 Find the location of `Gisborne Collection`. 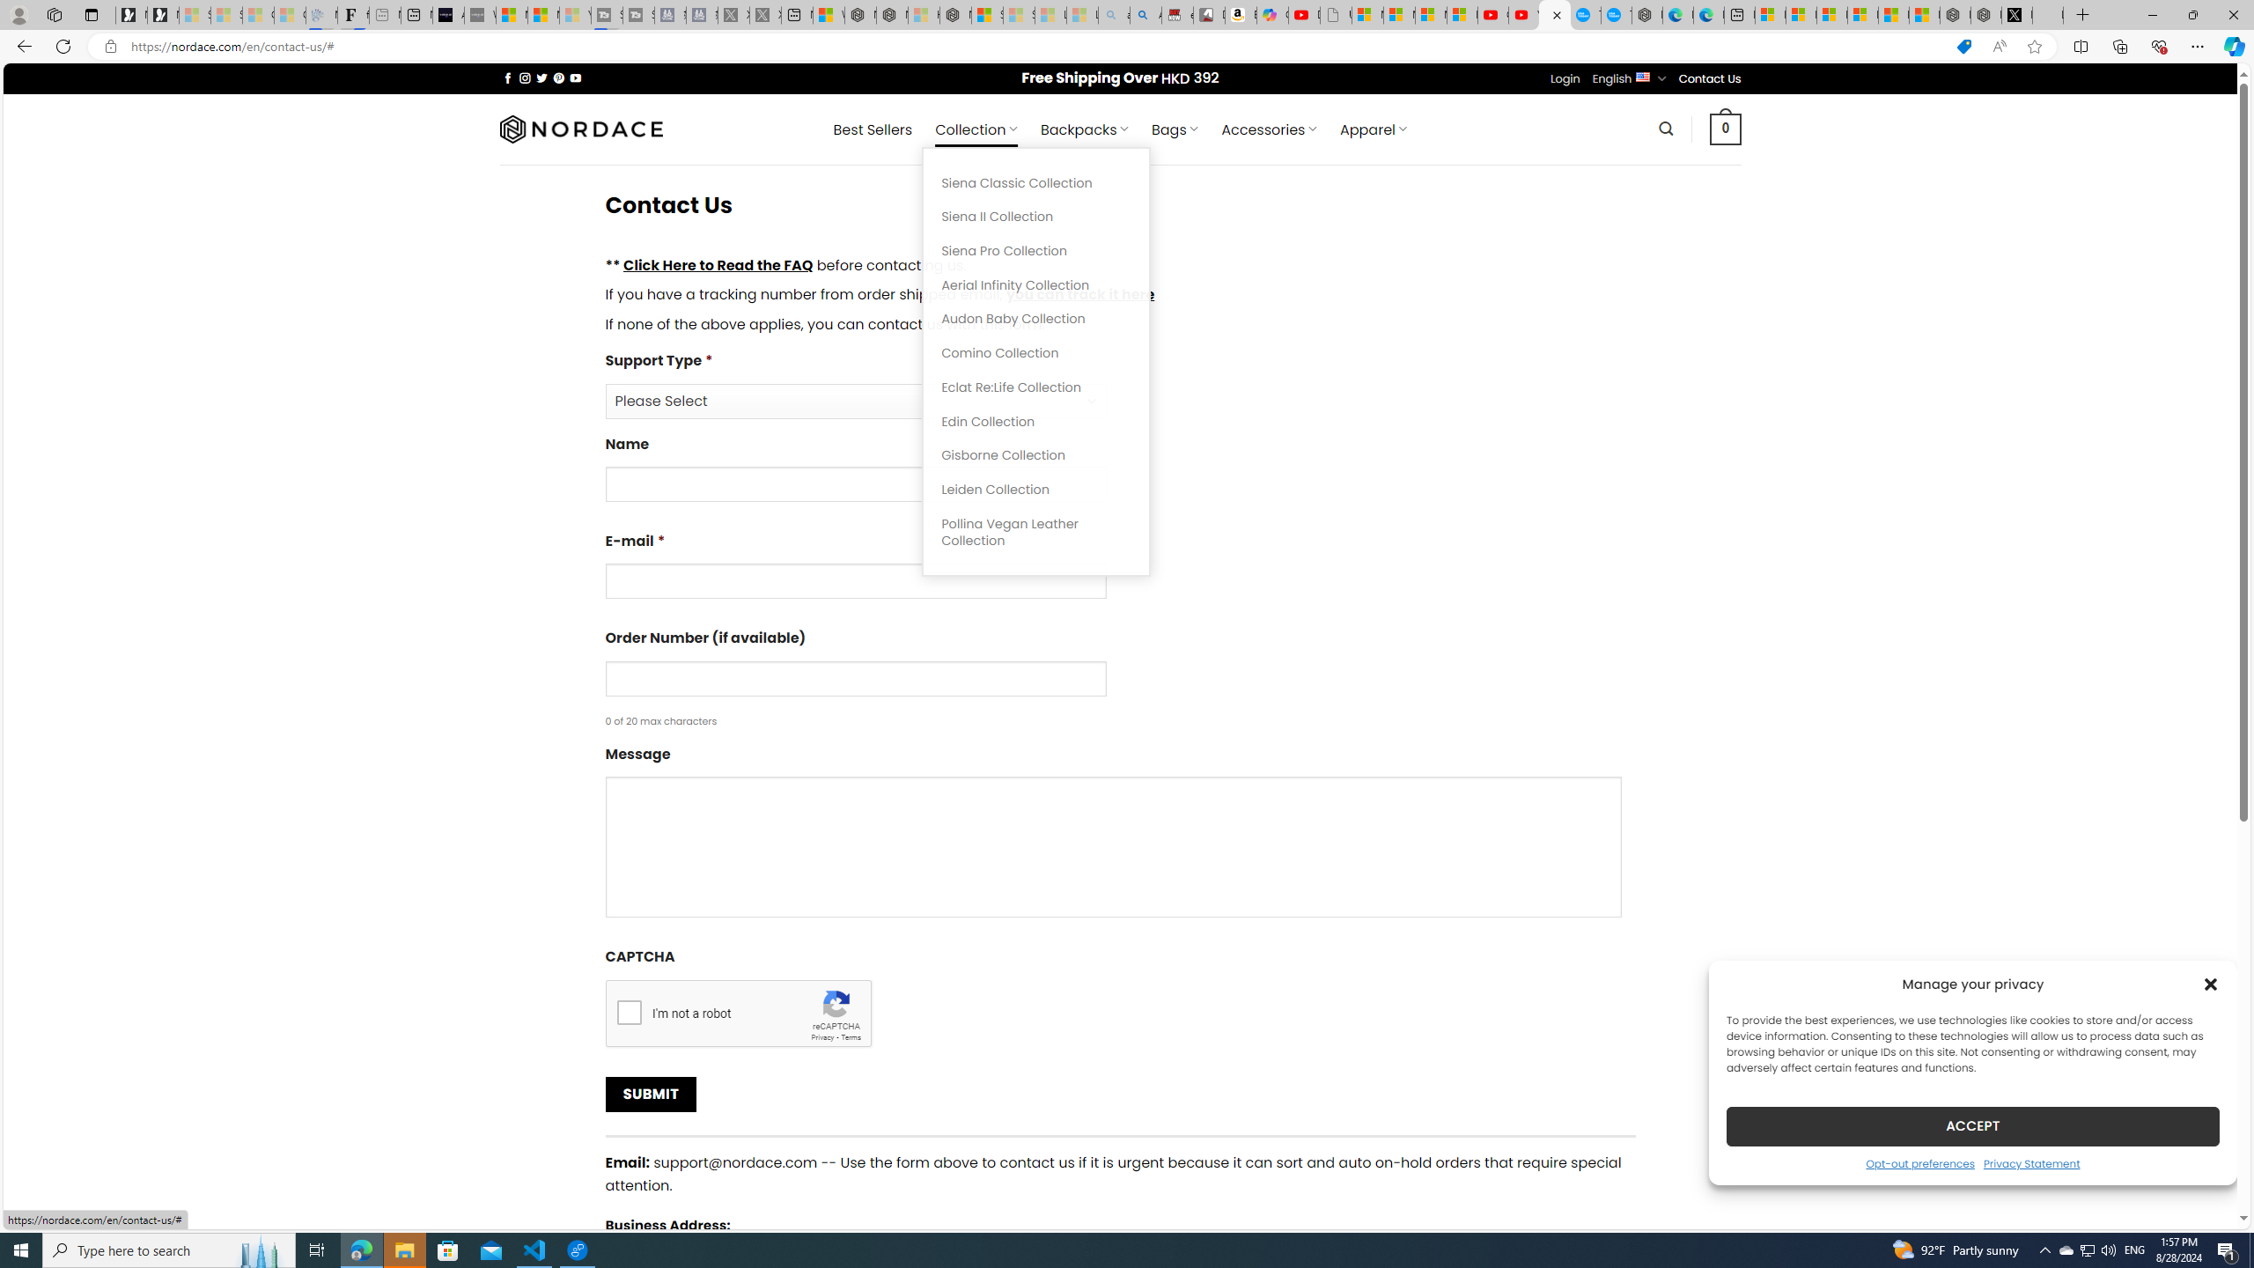

Gisborne Collection is located at coordinates (1036, 456).